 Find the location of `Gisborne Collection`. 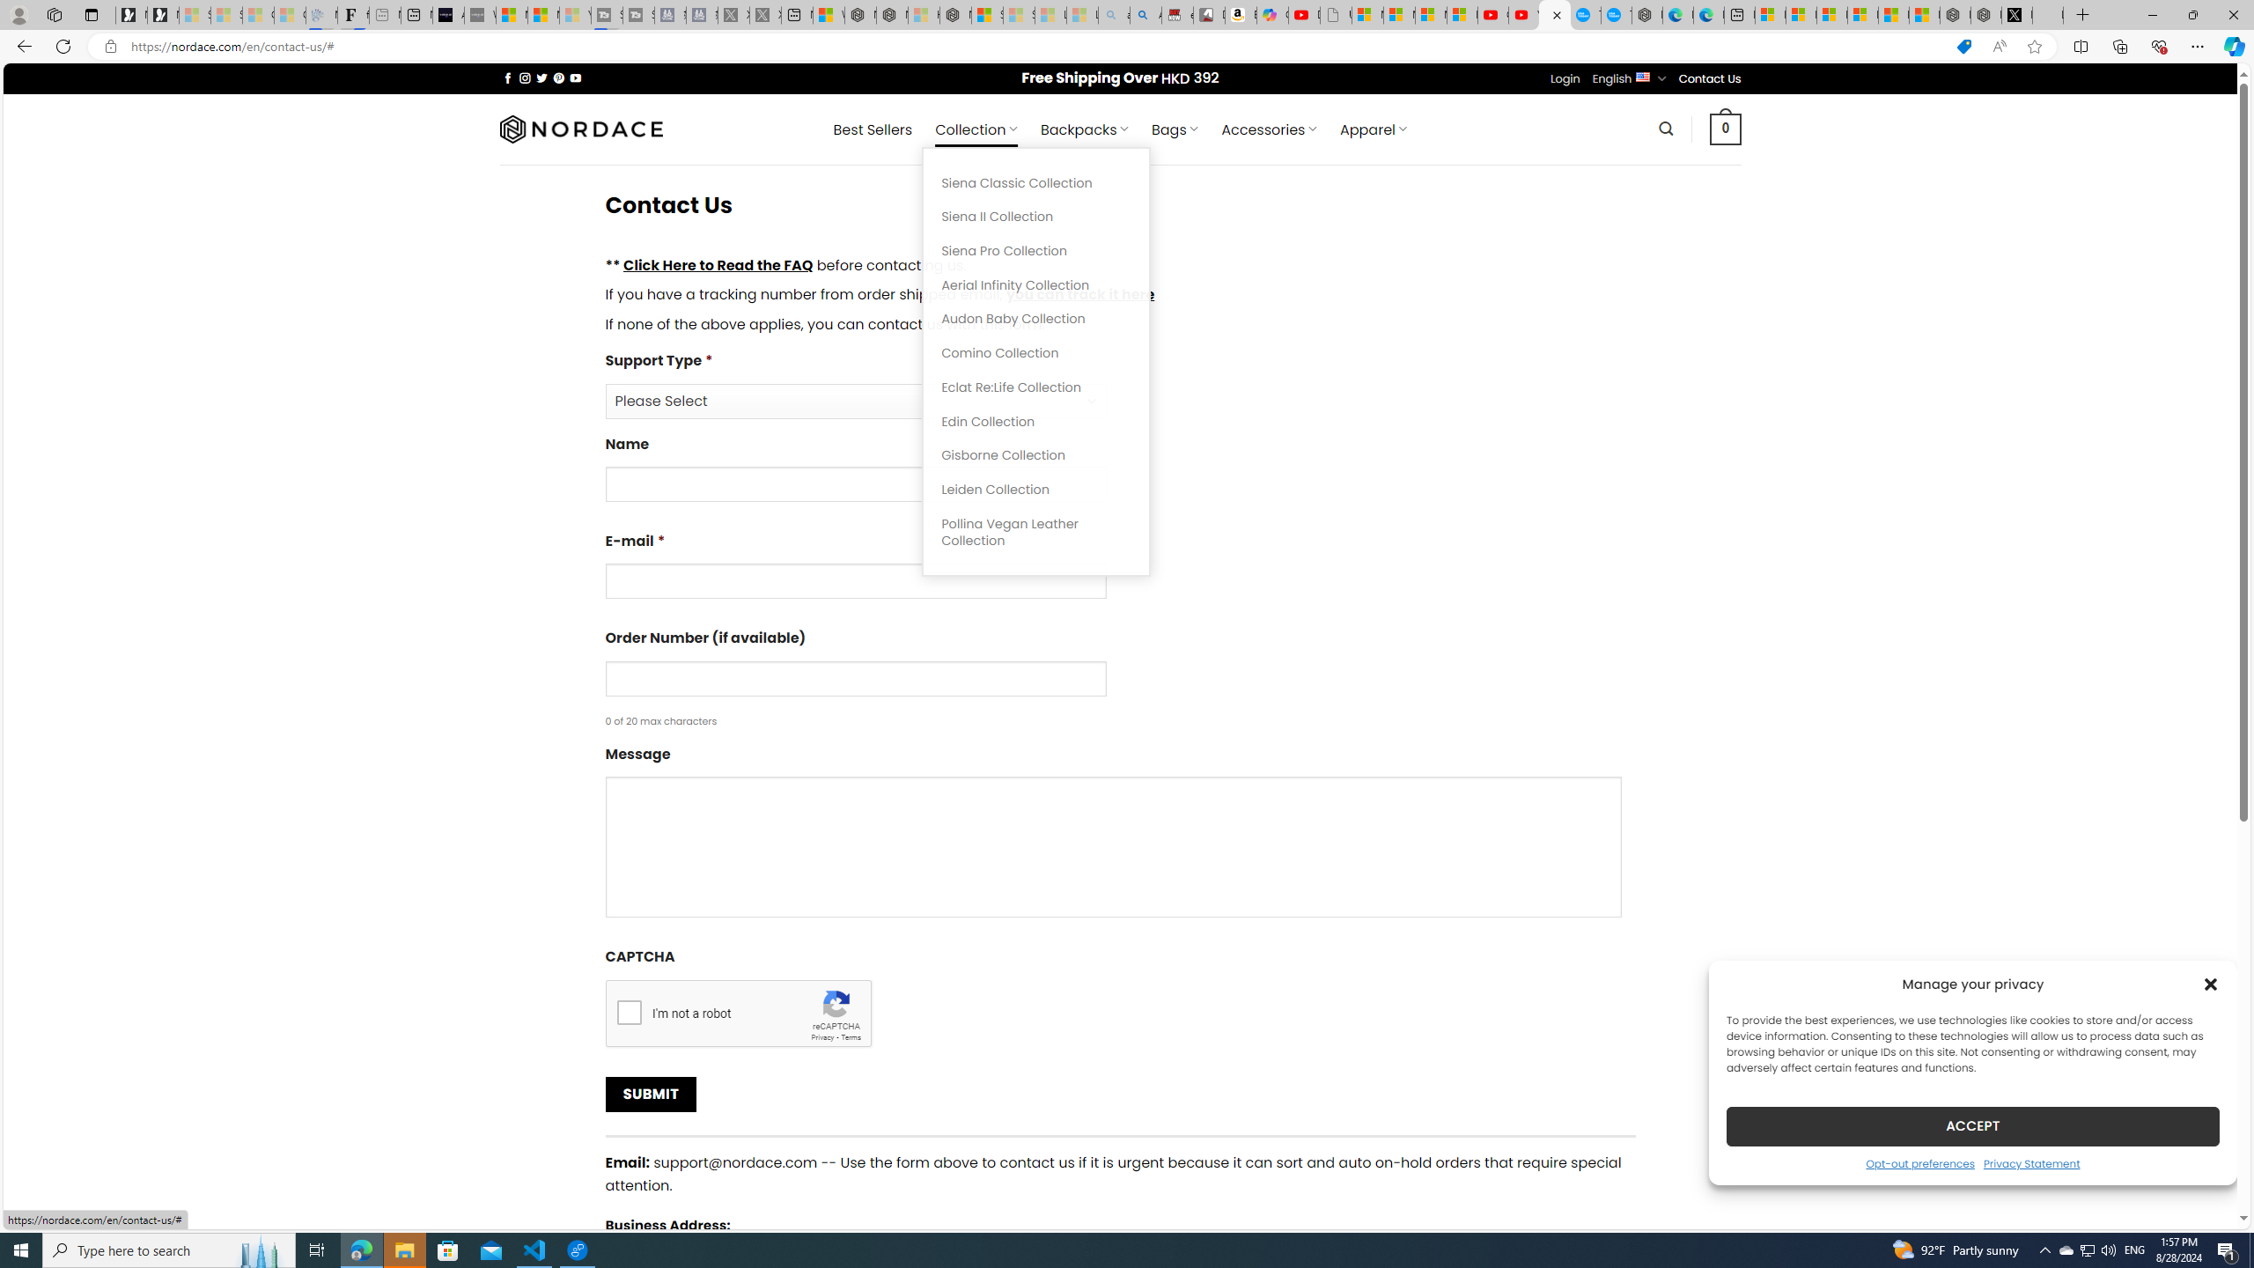

Gisborne Collection is located at coordinates (1036, 456).